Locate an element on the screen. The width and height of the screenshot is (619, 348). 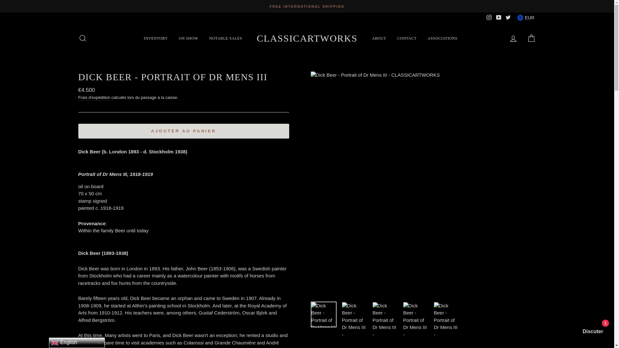
PANIER is located at coordinates (531, 38).